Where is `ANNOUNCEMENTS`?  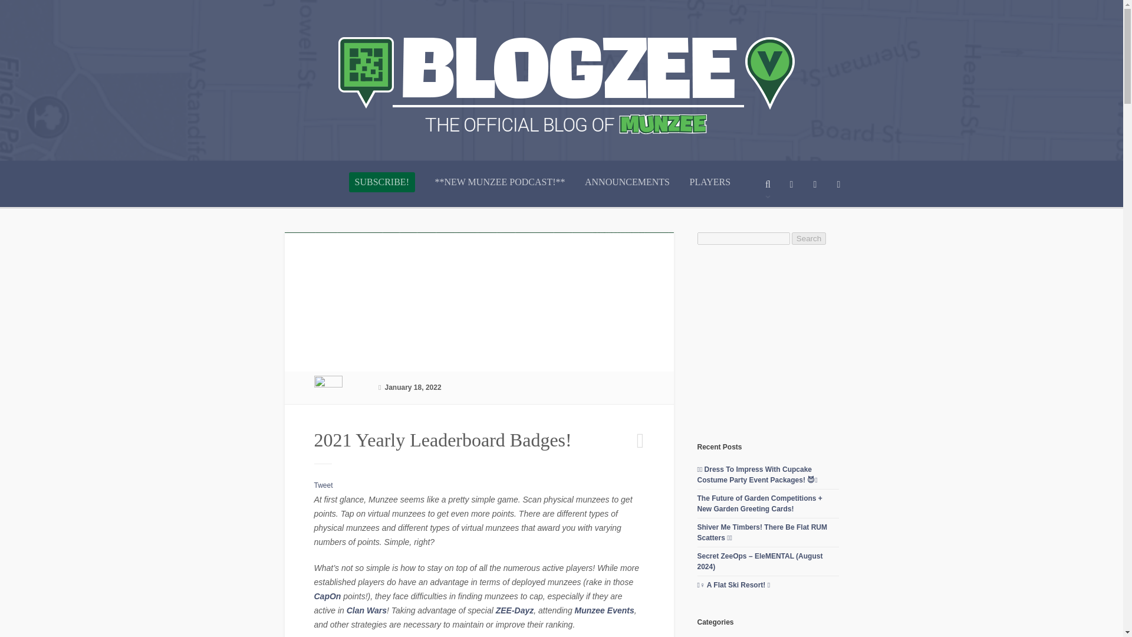
ANNOUNCEMENTS is located at coordinates (627, 191).